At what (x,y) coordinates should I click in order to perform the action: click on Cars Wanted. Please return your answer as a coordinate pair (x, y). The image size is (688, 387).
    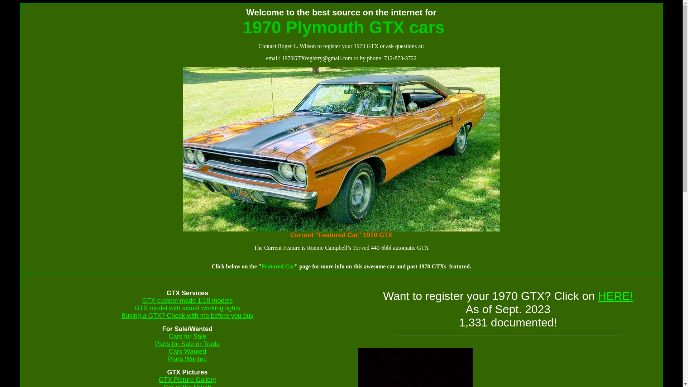
    Looking at the image, I should click on (187, 352).